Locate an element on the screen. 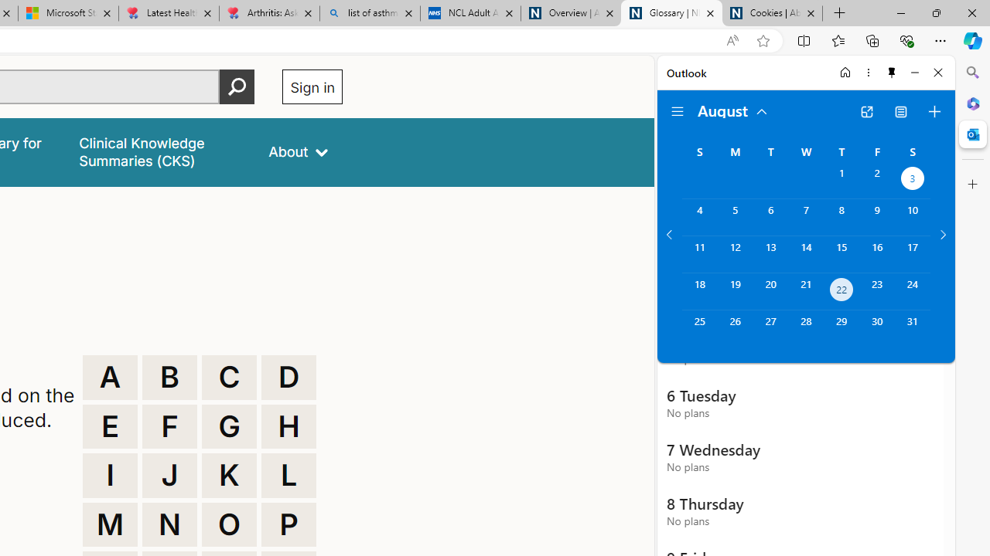 This screenshot has width=990, height=556. Sunday, August 4, 2024.  is located at coordinates (699, 217).